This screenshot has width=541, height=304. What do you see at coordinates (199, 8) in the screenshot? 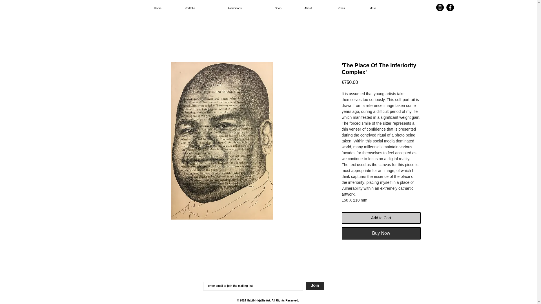
I see `Portfolio` at bounding box center [199, 8].